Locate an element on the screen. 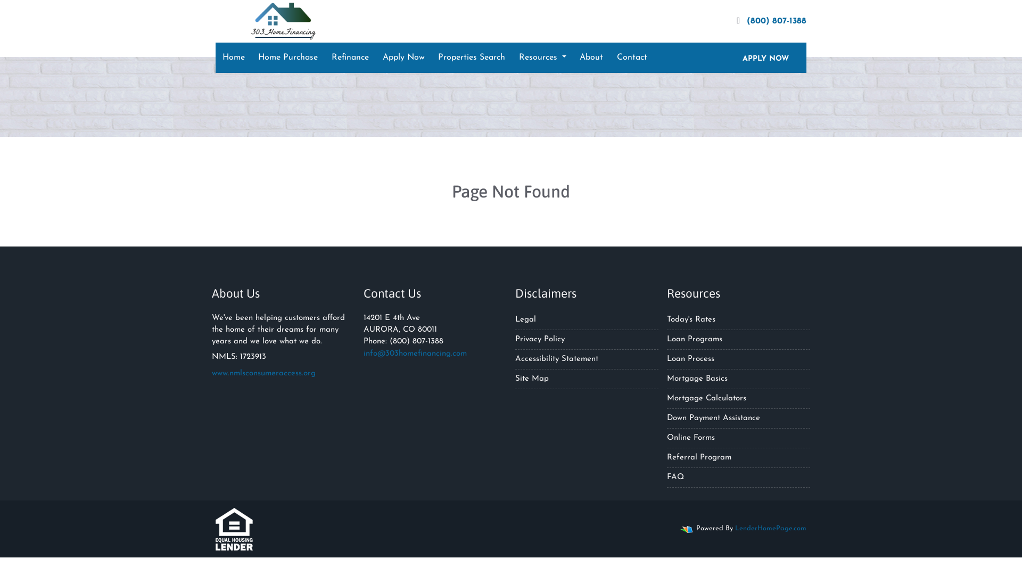 The width and height of the screenshot is (1022, 575). Home is located at coordinates (234, 57).